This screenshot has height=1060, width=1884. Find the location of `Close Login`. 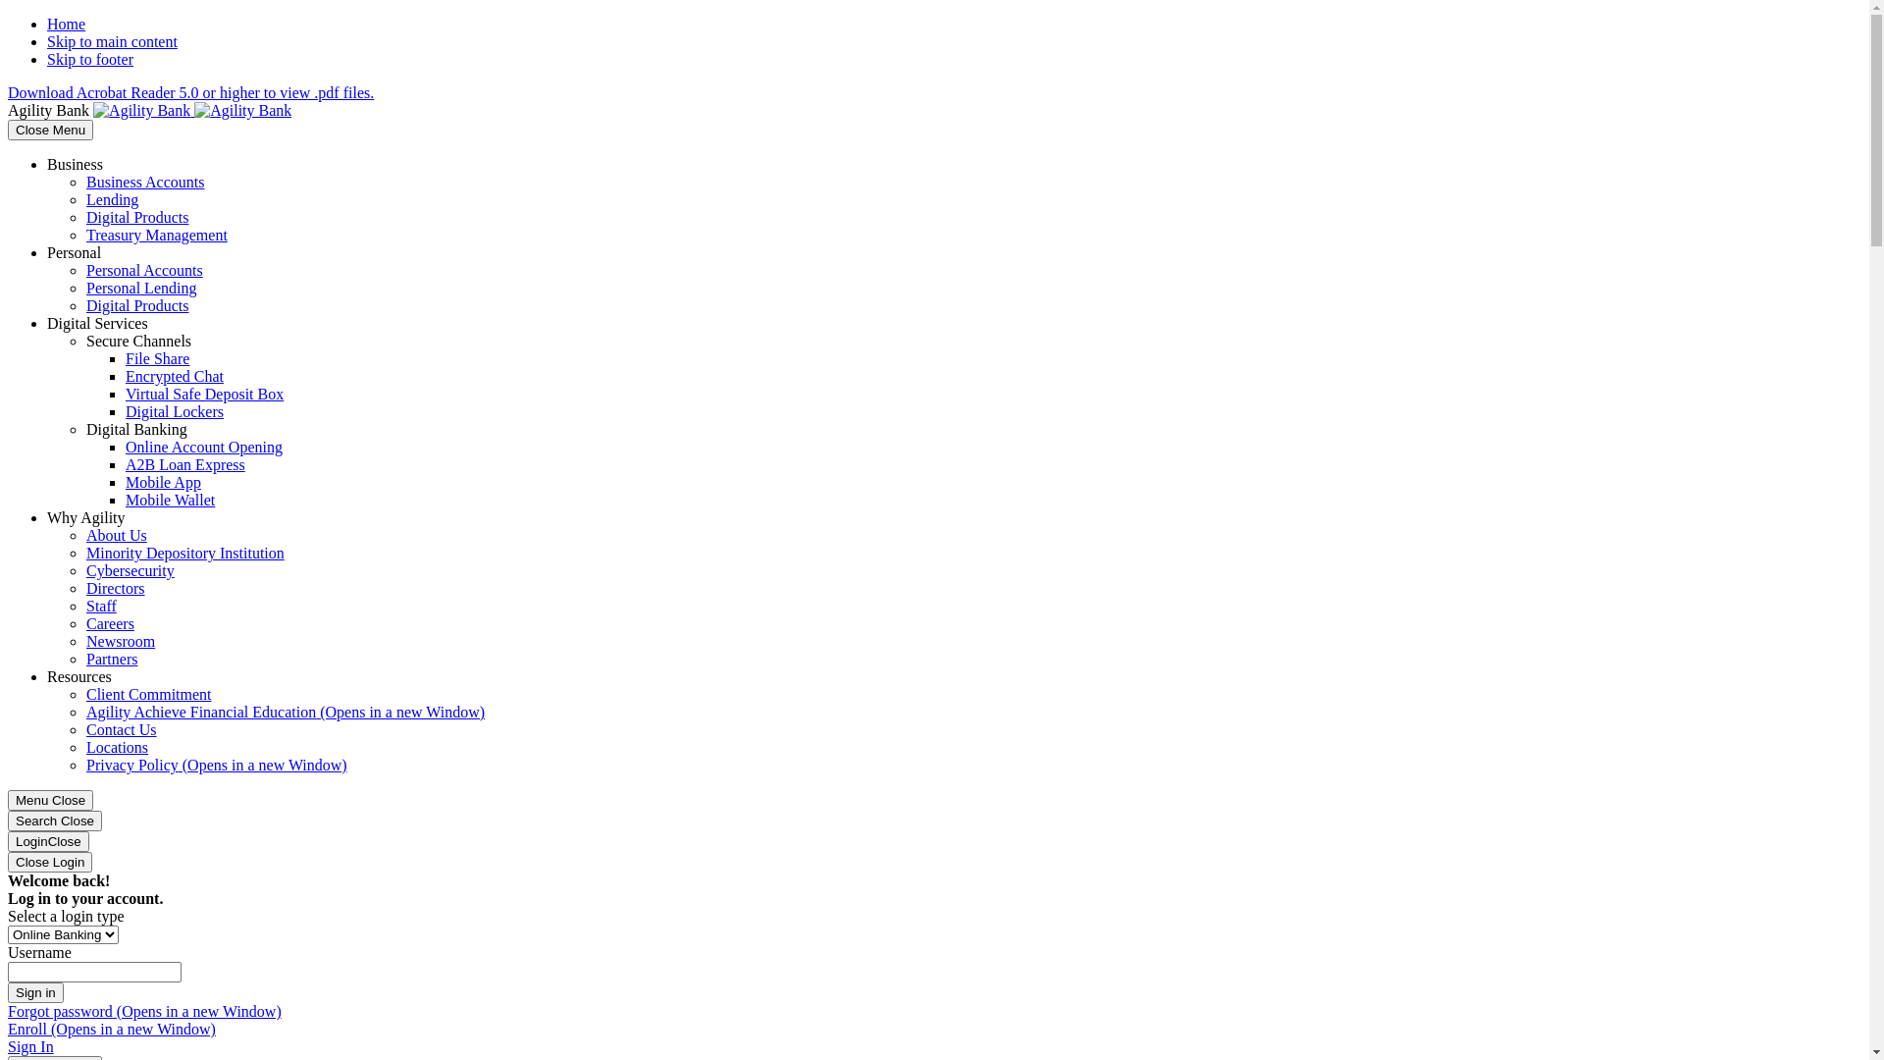

Close Login is located at coordinates (50, 862).